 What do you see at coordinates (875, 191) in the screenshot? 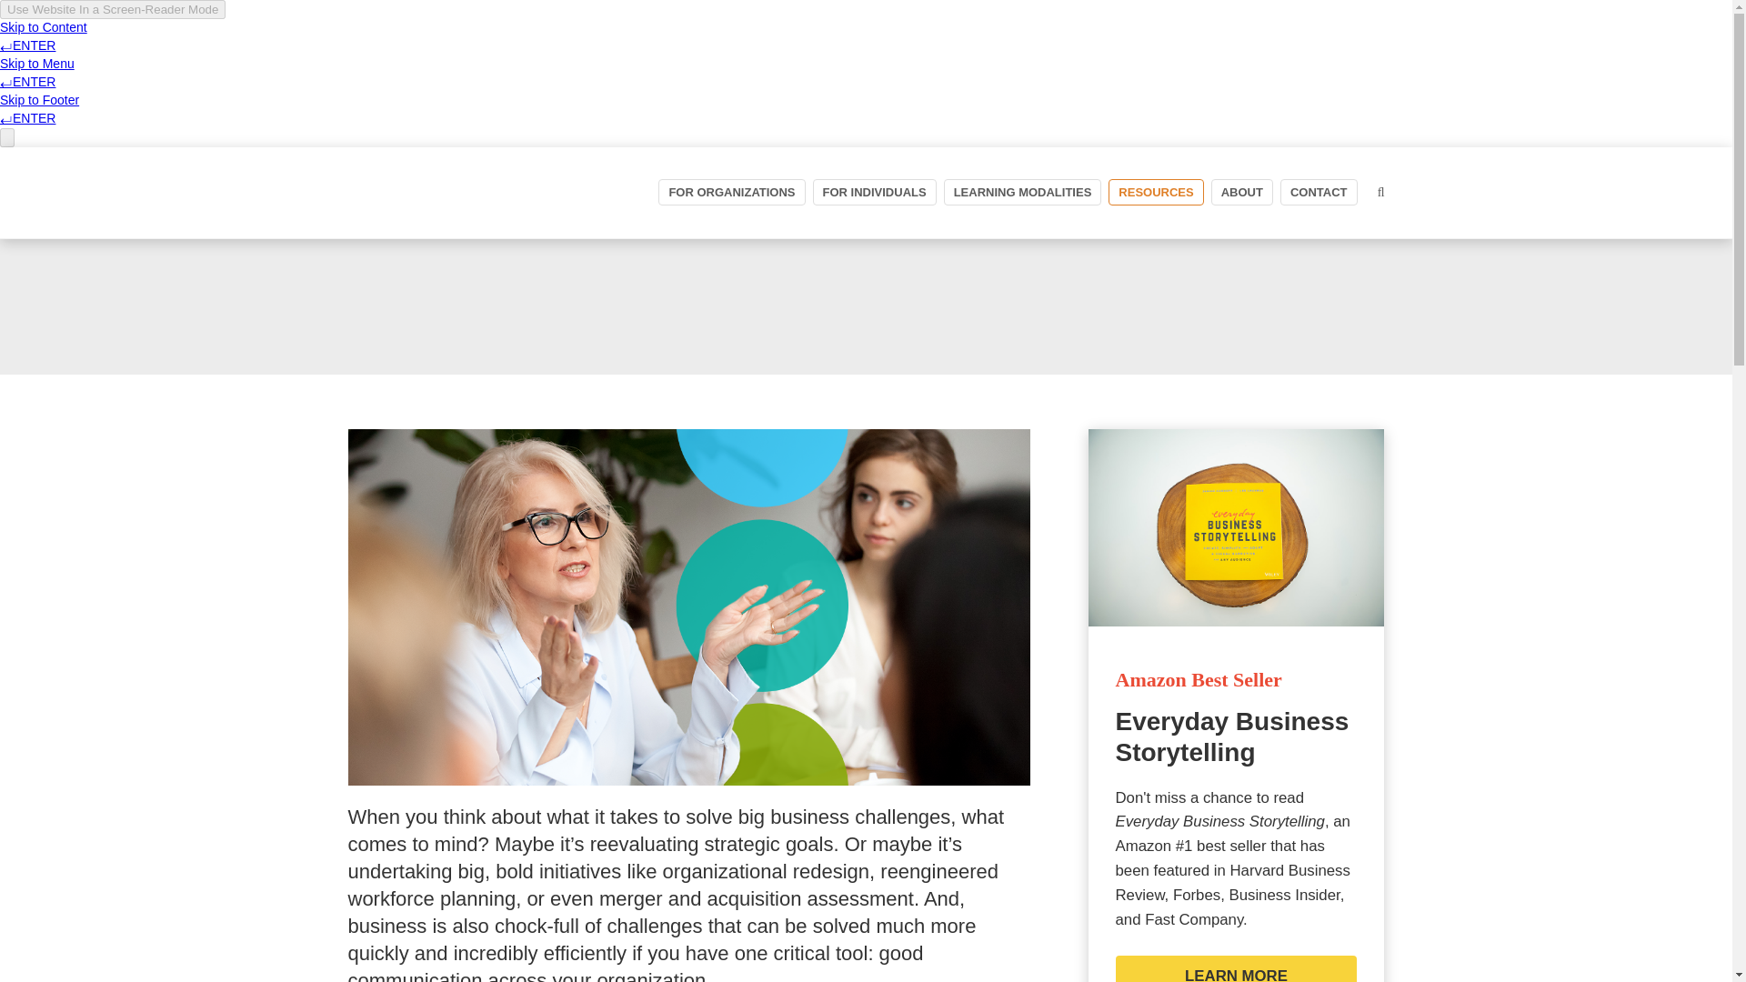
I see `FOR INDIVIDUALS` at bounding box center [875, 191].